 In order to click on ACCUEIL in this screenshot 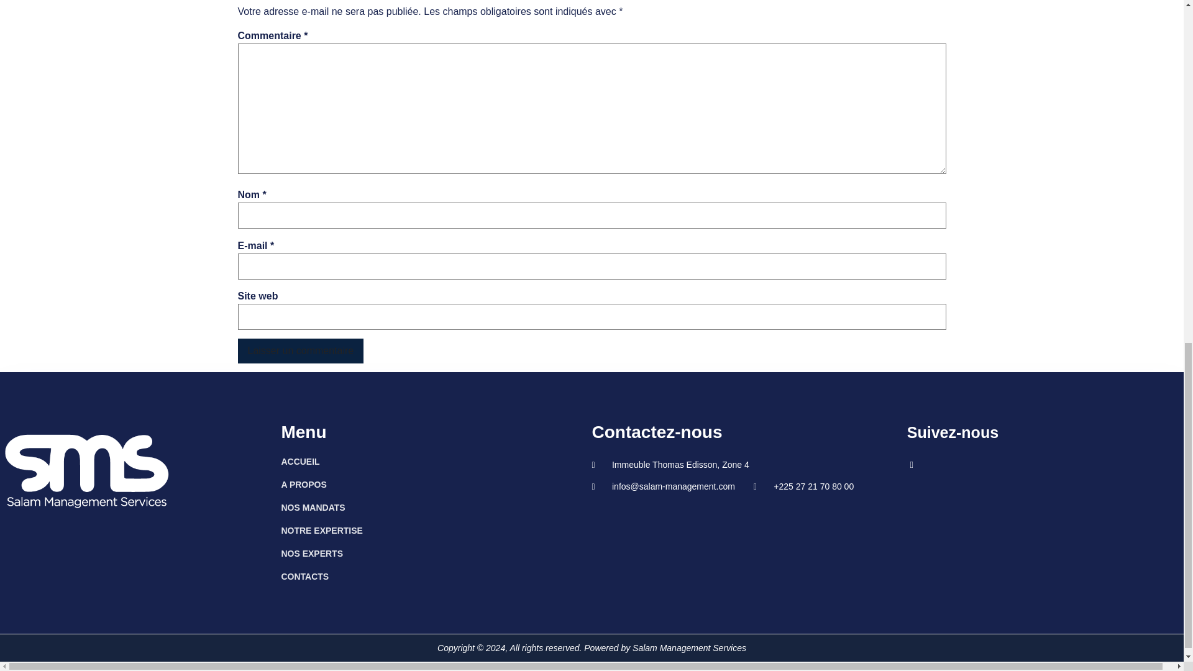, I will do `click(436, 461)`.